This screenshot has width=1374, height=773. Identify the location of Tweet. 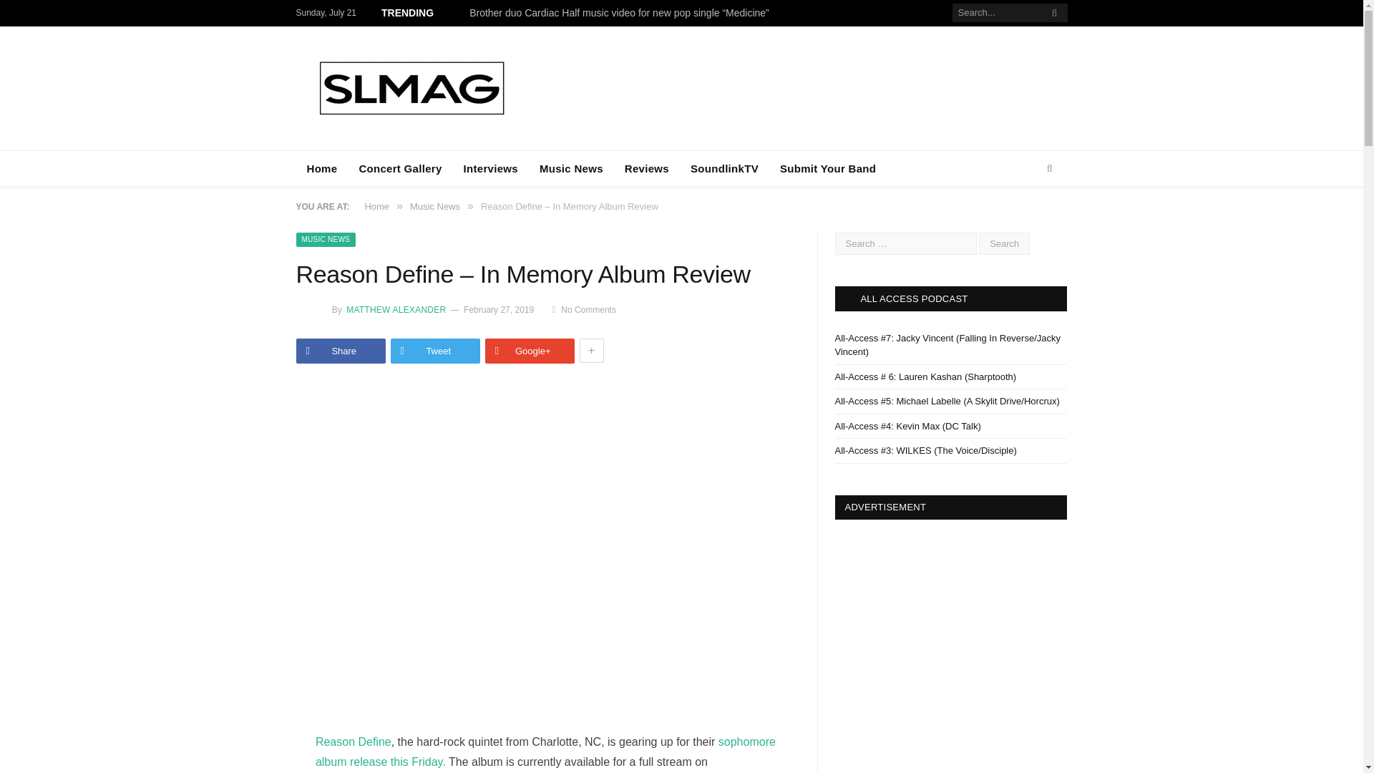
(435, 351).